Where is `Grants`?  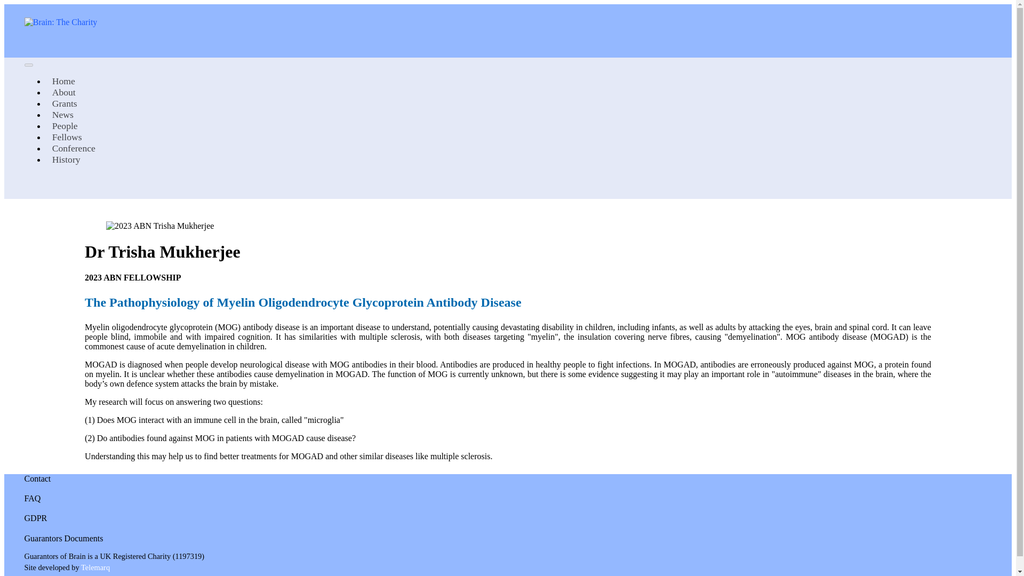 Grants is located at coordinates (65, 103).